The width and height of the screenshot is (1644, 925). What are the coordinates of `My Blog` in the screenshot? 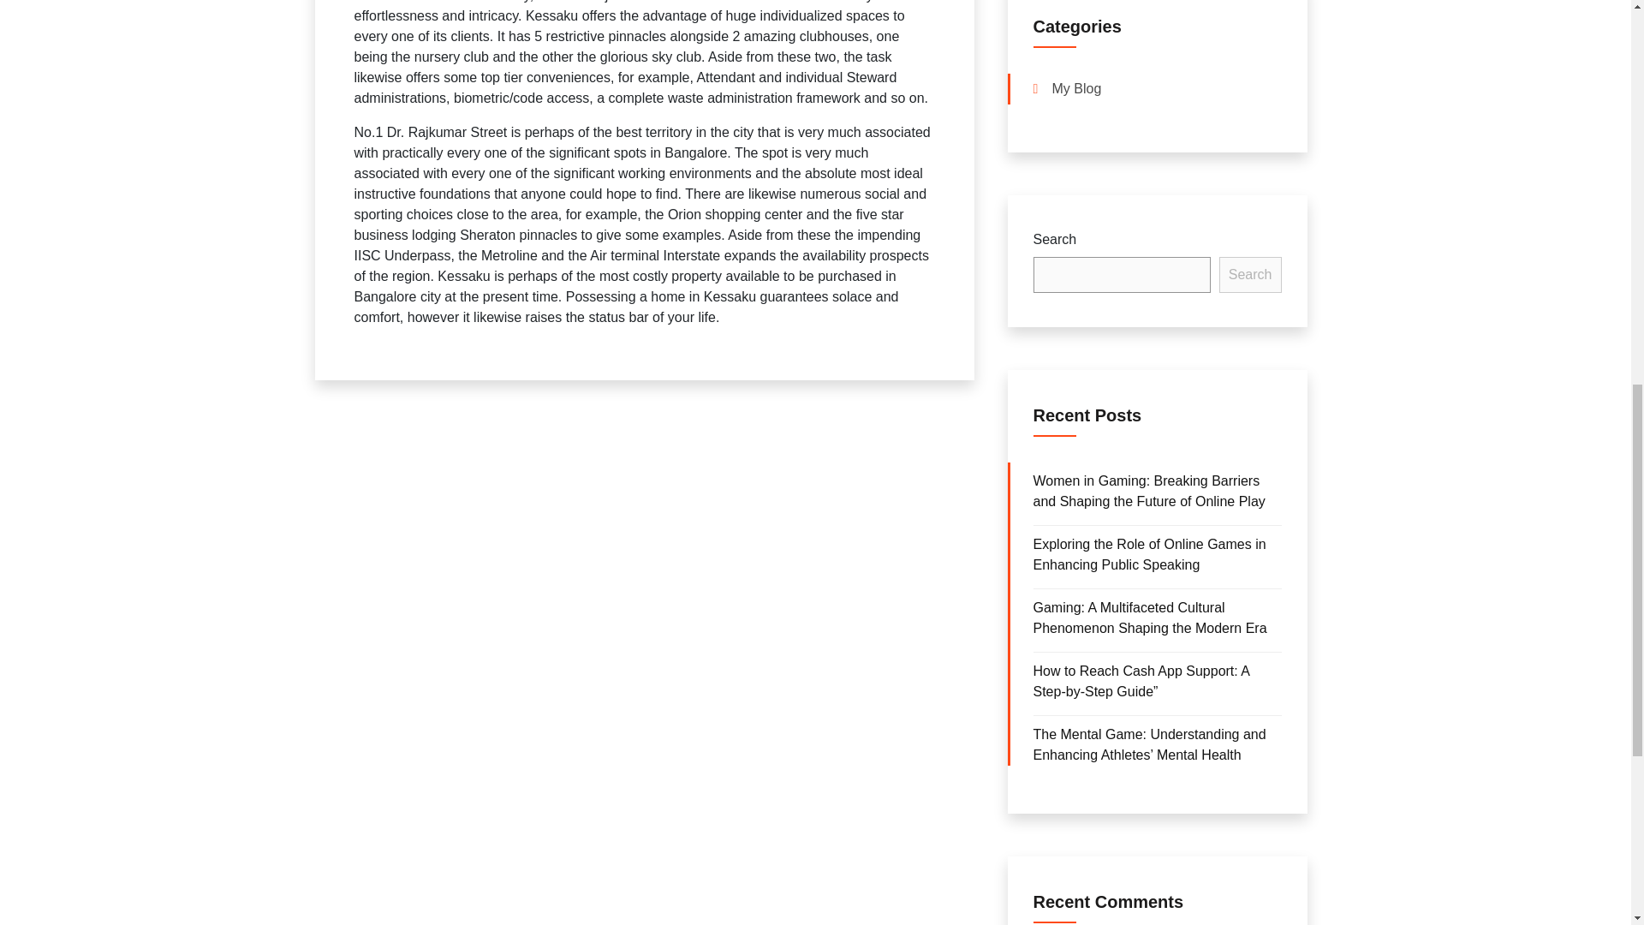 It's located at (1076, 89).